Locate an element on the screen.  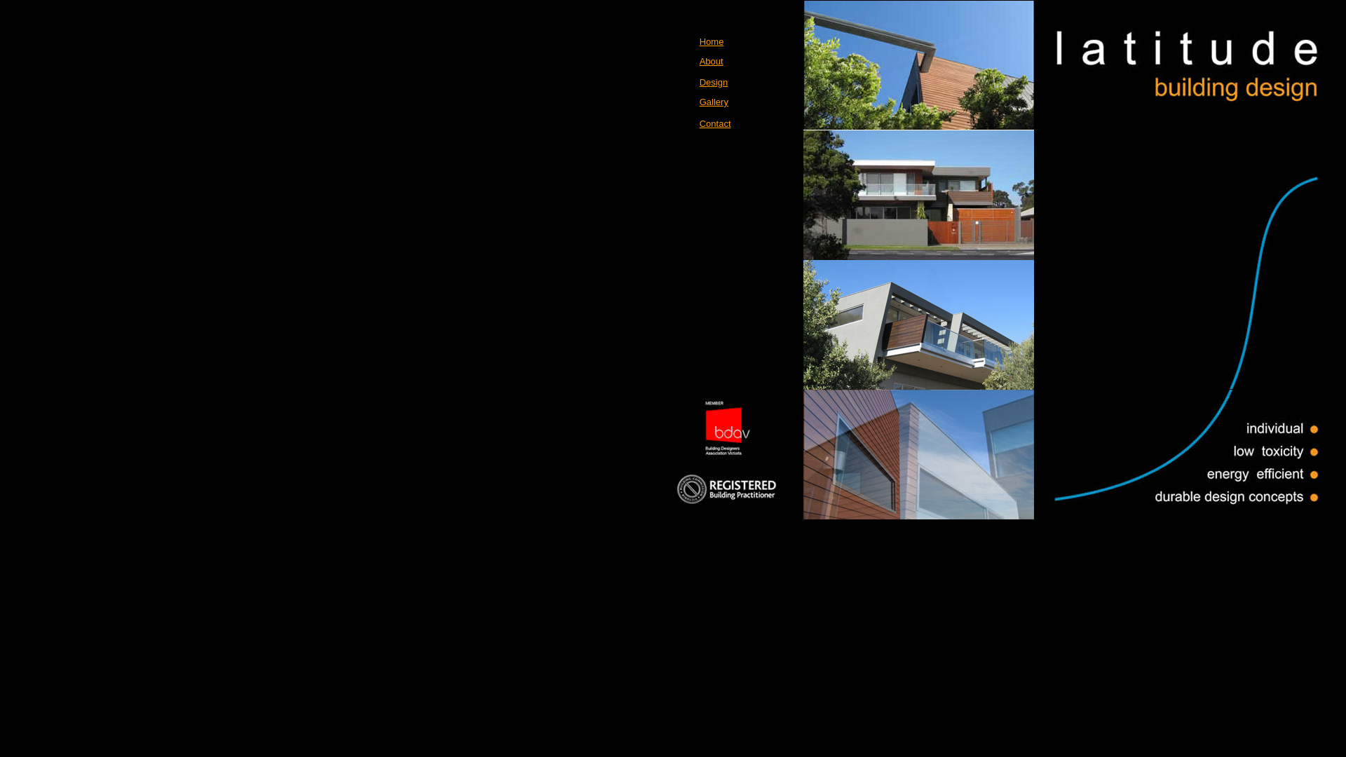
Home is located at coordinates (712, 42).